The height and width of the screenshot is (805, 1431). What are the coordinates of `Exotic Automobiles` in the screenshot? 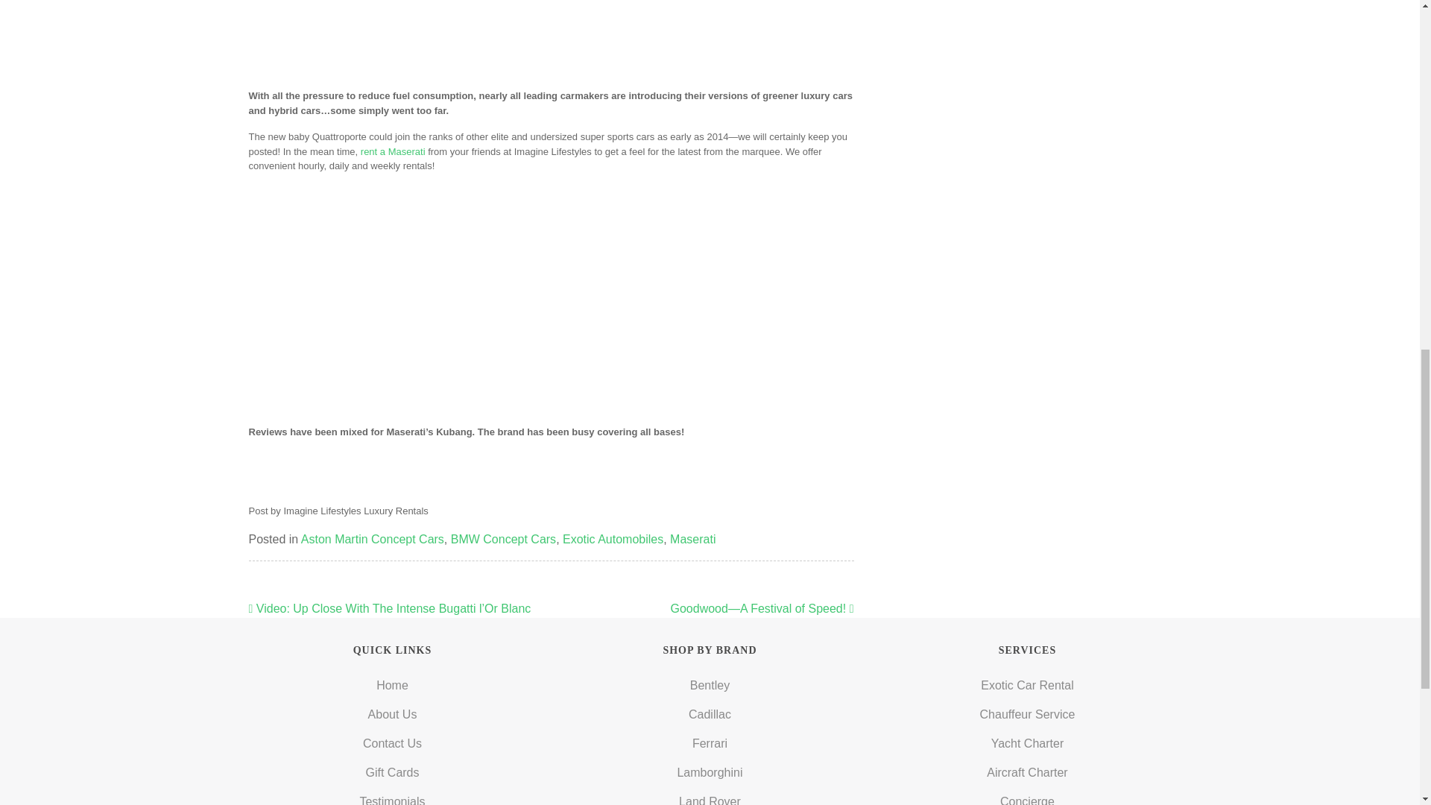 It's located at (613, 538).